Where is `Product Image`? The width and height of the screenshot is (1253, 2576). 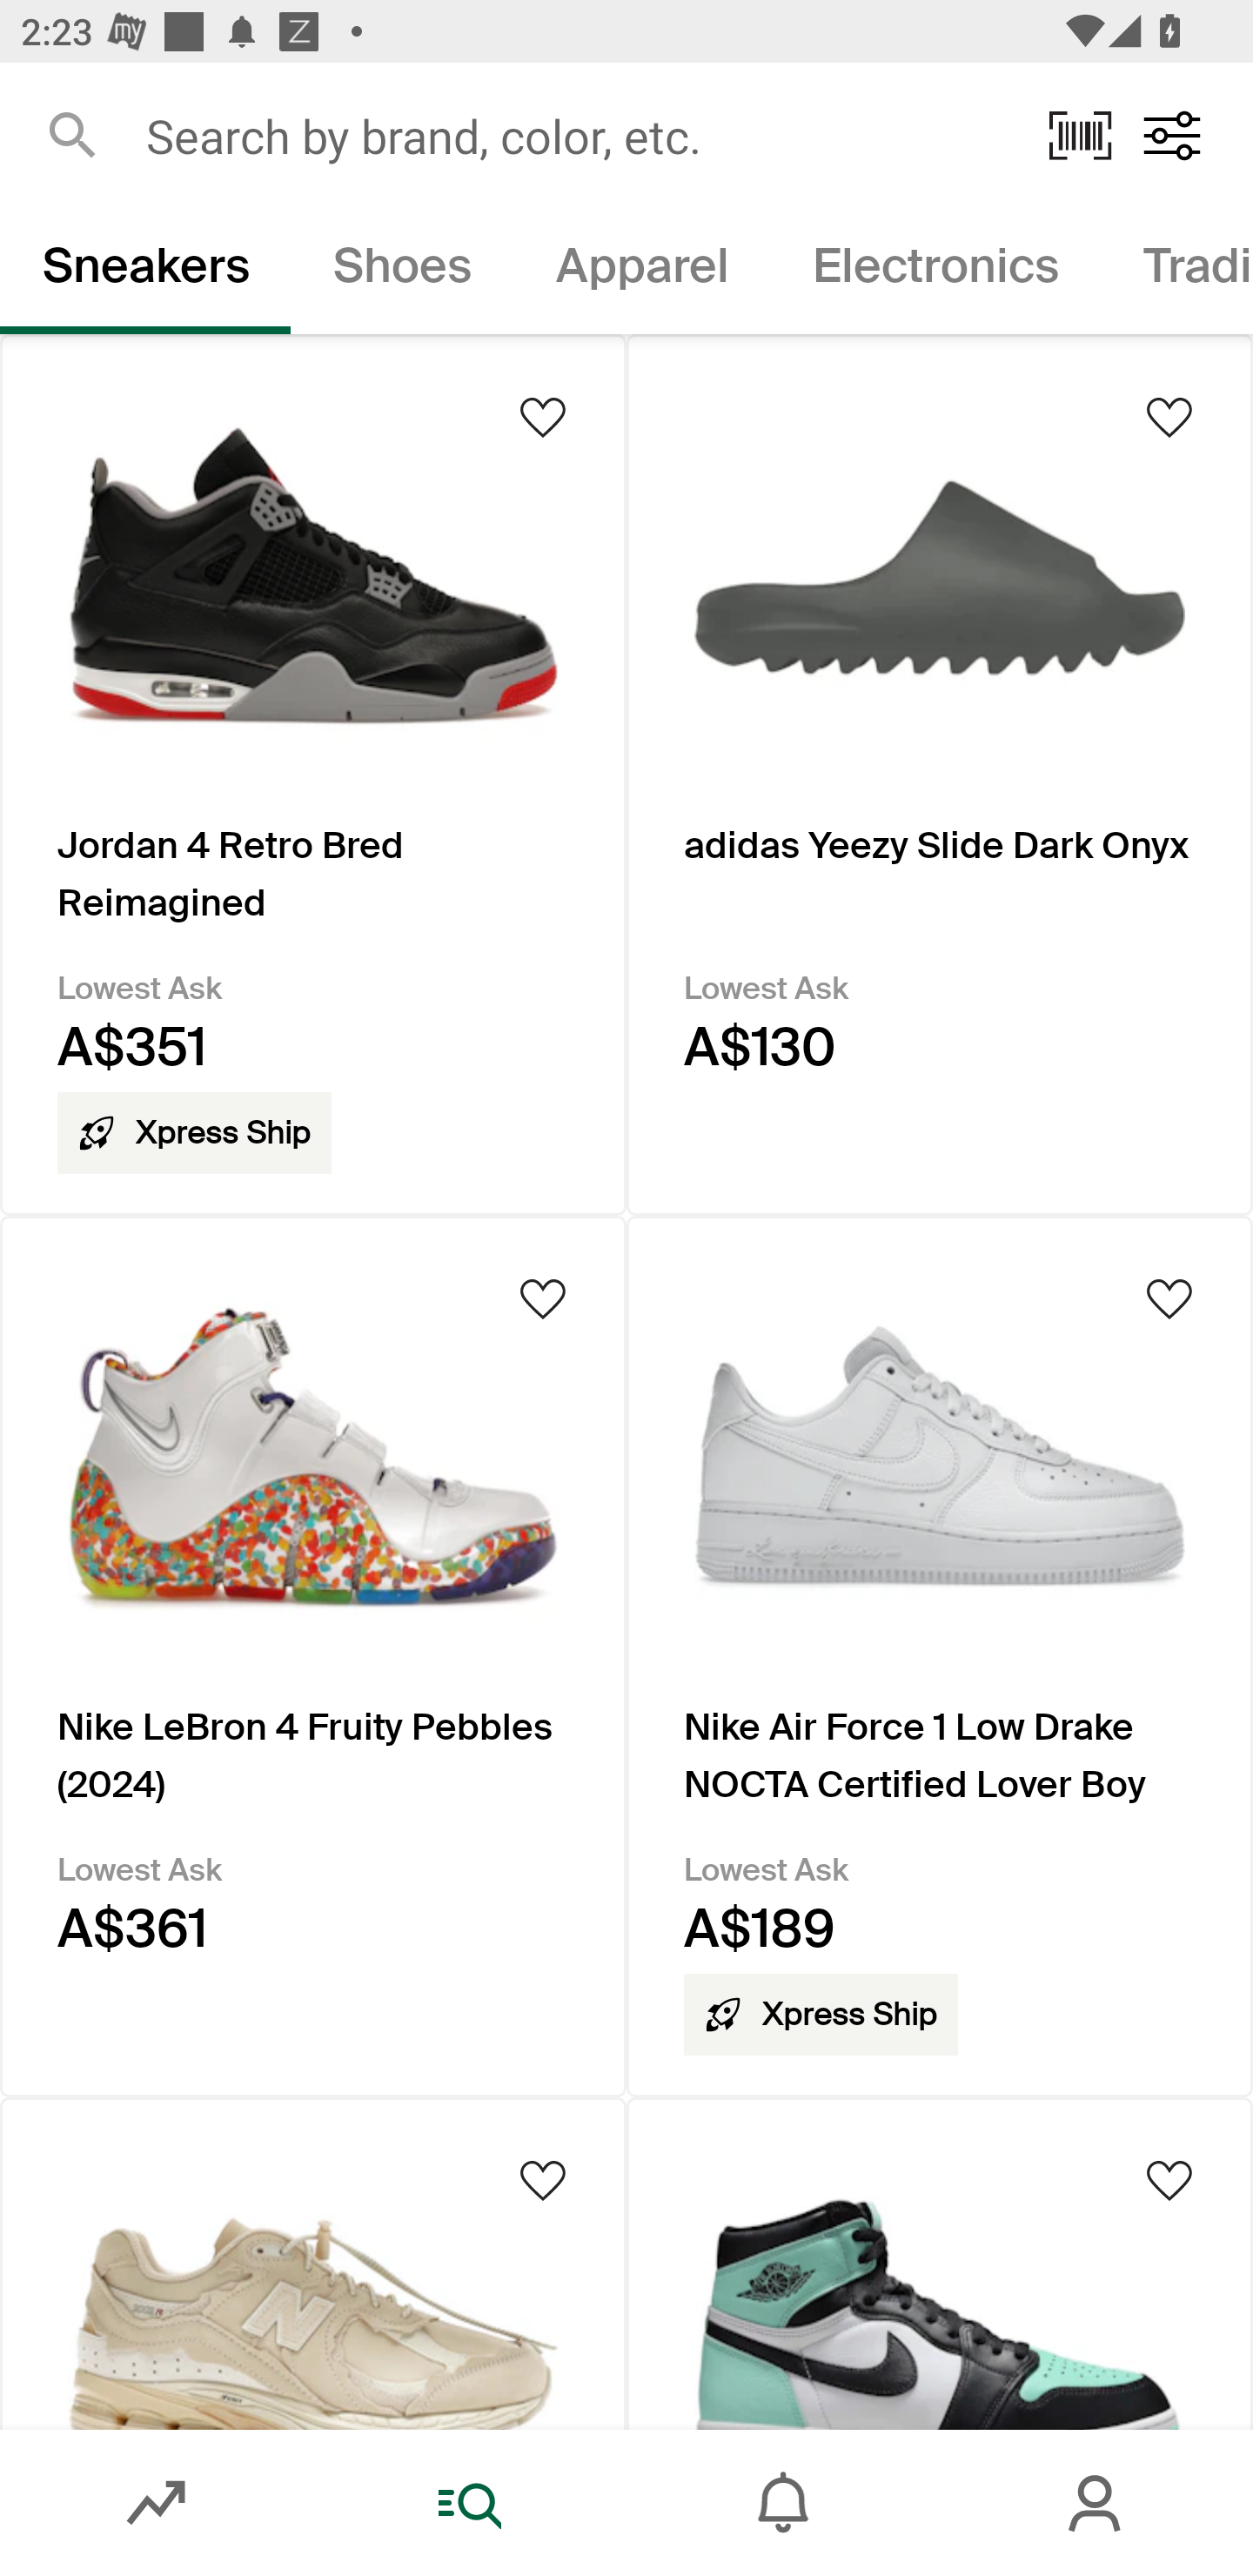 Product Image is located at coordinates (313, 2263).